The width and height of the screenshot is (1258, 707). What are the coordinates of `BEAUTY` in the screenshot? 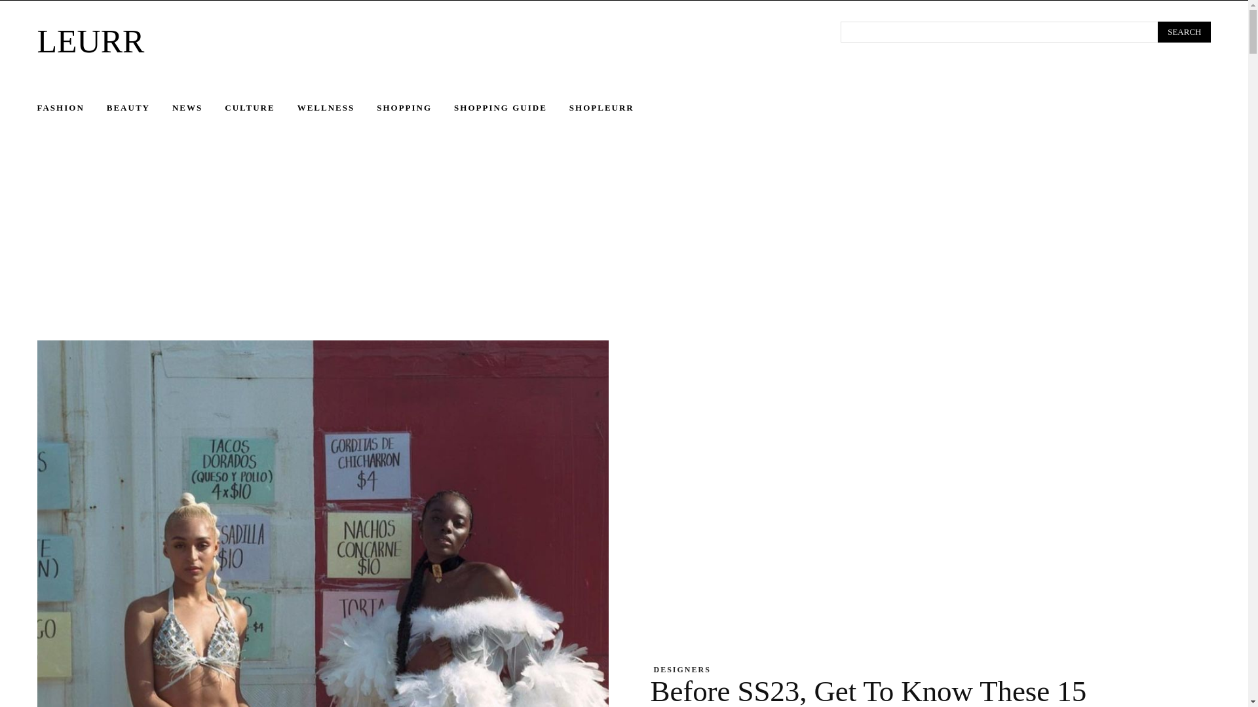 It's located at (140, 108).